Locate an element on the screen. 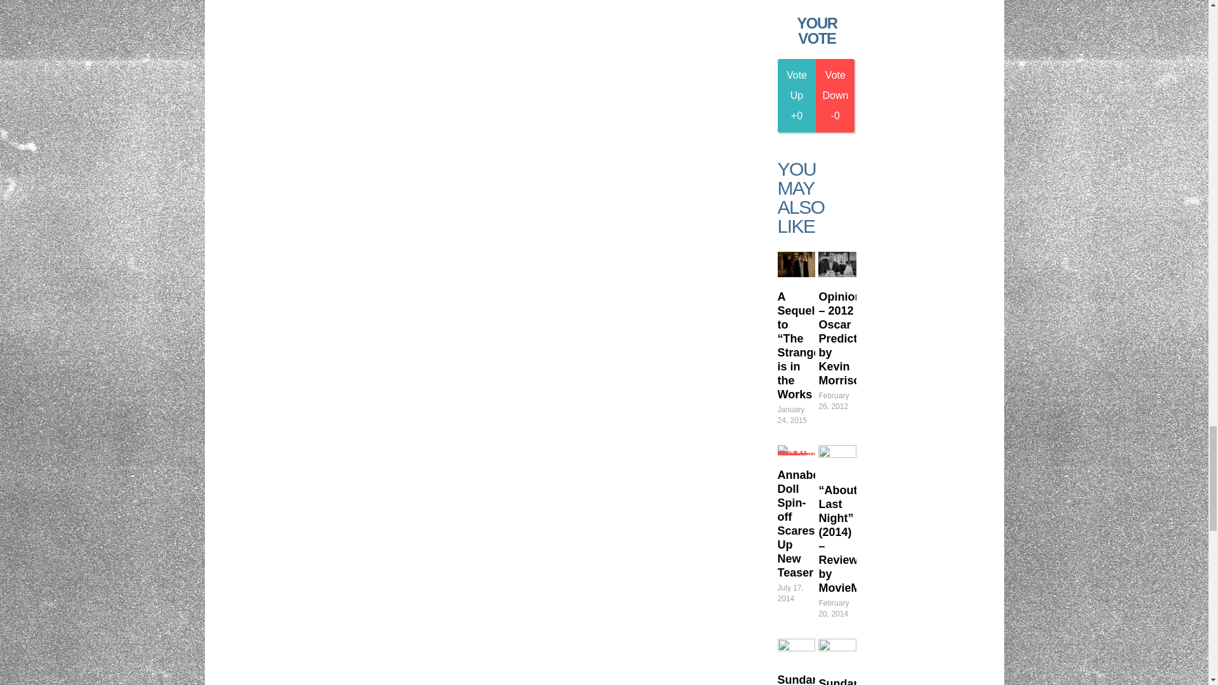  Annabelle Doll Spin-off Scares Up New Teaser is located at coordinates (797, 450).